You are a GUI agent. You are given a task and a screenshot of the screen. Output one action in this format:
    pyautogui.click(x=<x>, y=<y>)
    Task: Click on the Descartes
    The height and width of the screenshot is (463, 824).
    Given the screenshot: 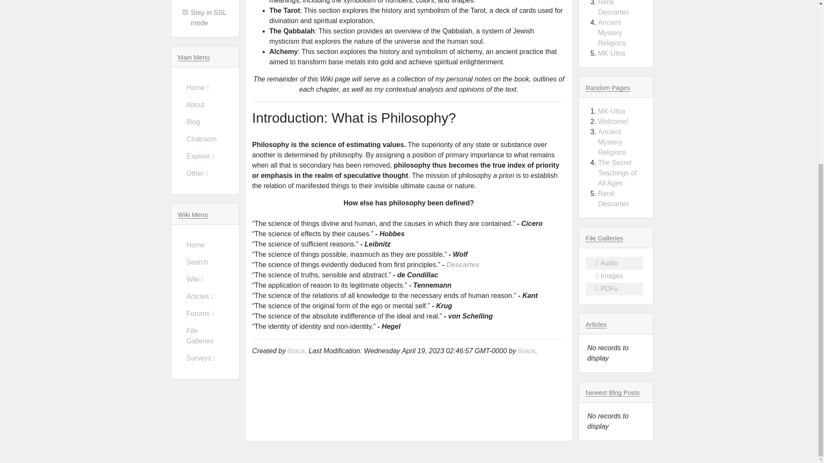 What is the action you would take?
    pyautogui.click(x=463, y=265)
    